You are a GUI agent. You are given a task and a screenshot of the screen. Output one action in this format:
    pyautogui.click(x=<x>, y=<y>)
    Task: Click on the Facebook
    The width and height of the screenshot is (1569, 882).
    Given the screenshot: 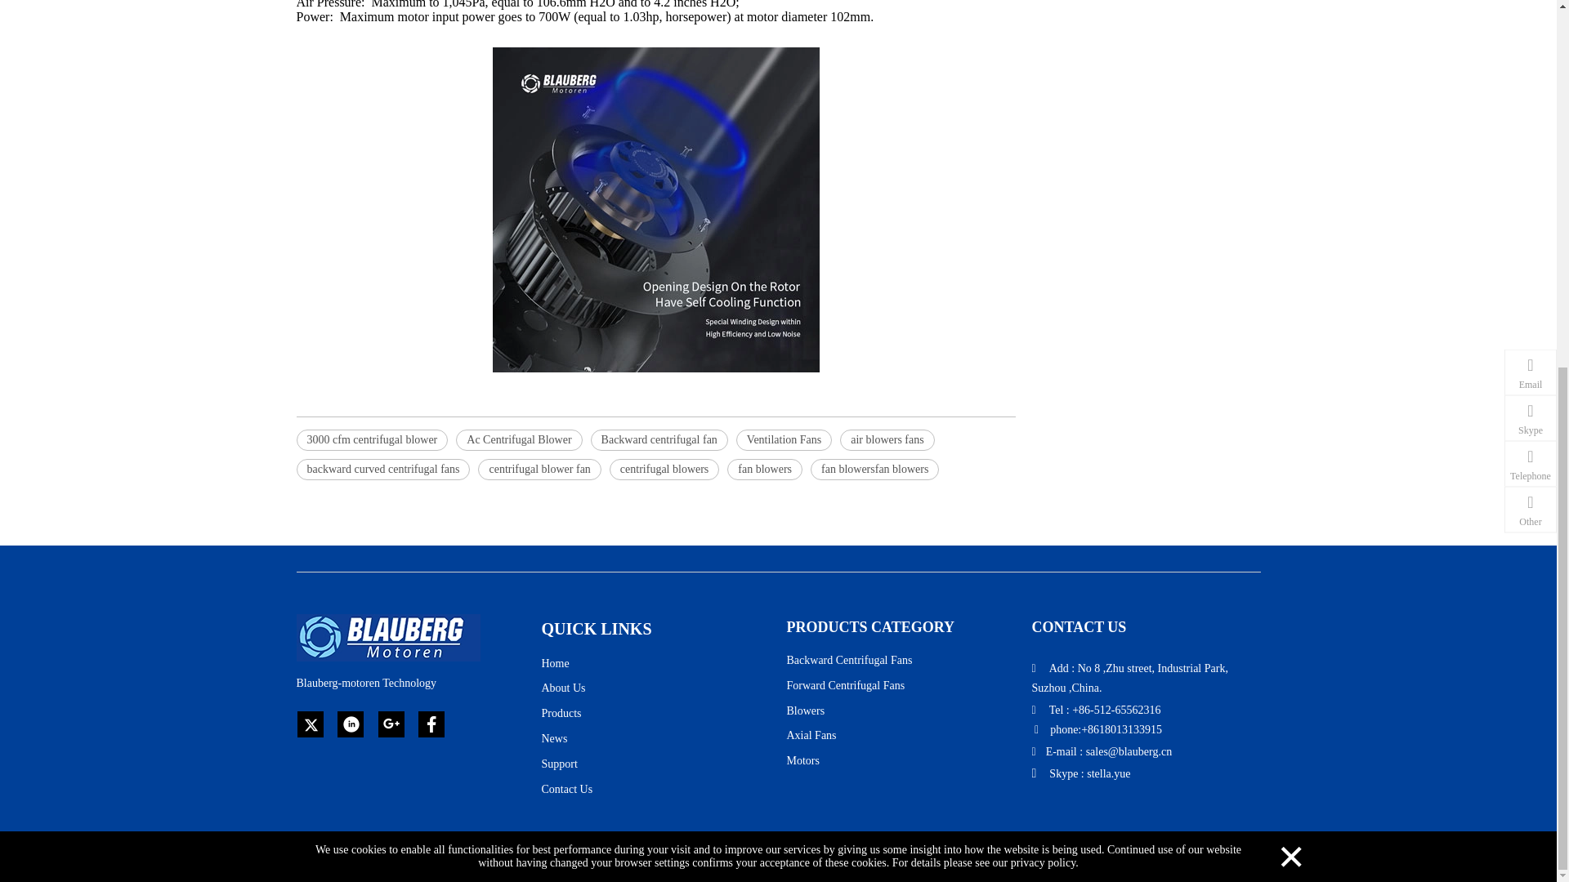 What is the action you would take?
    pyautogui.click(x=431, y=724)
    